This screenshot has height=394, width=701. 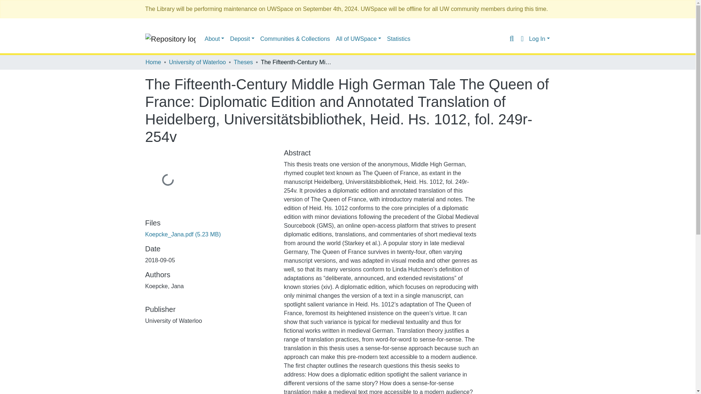 I want to click on University of Waterloo, so click(x=197, y=62).